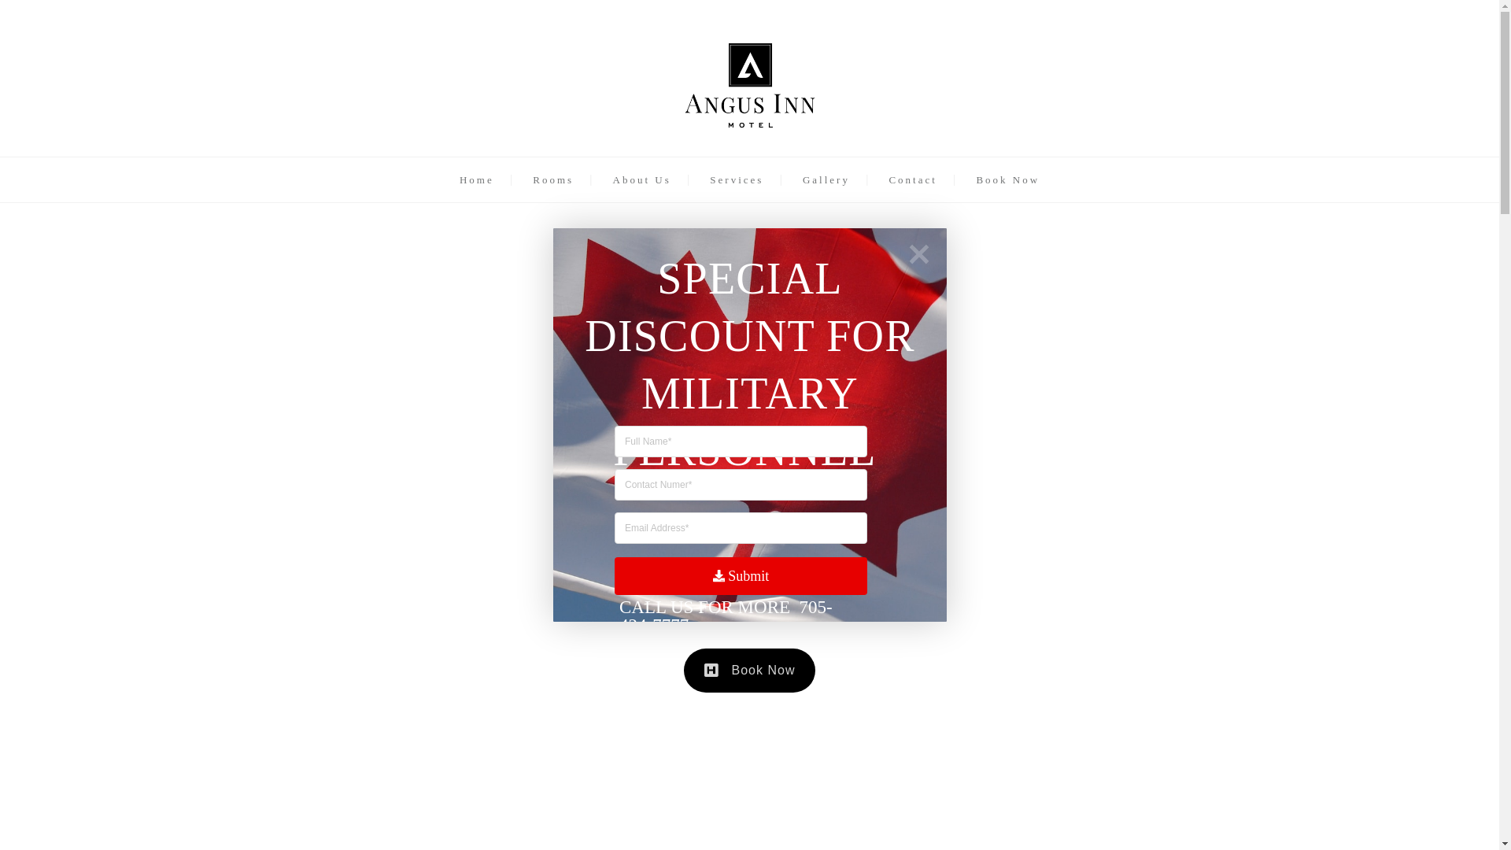 The height and width of the screenshot is (850, 1511). Describe the element at coordinates (1007, 179) in the screenshot. I see `Book Now` at that location.